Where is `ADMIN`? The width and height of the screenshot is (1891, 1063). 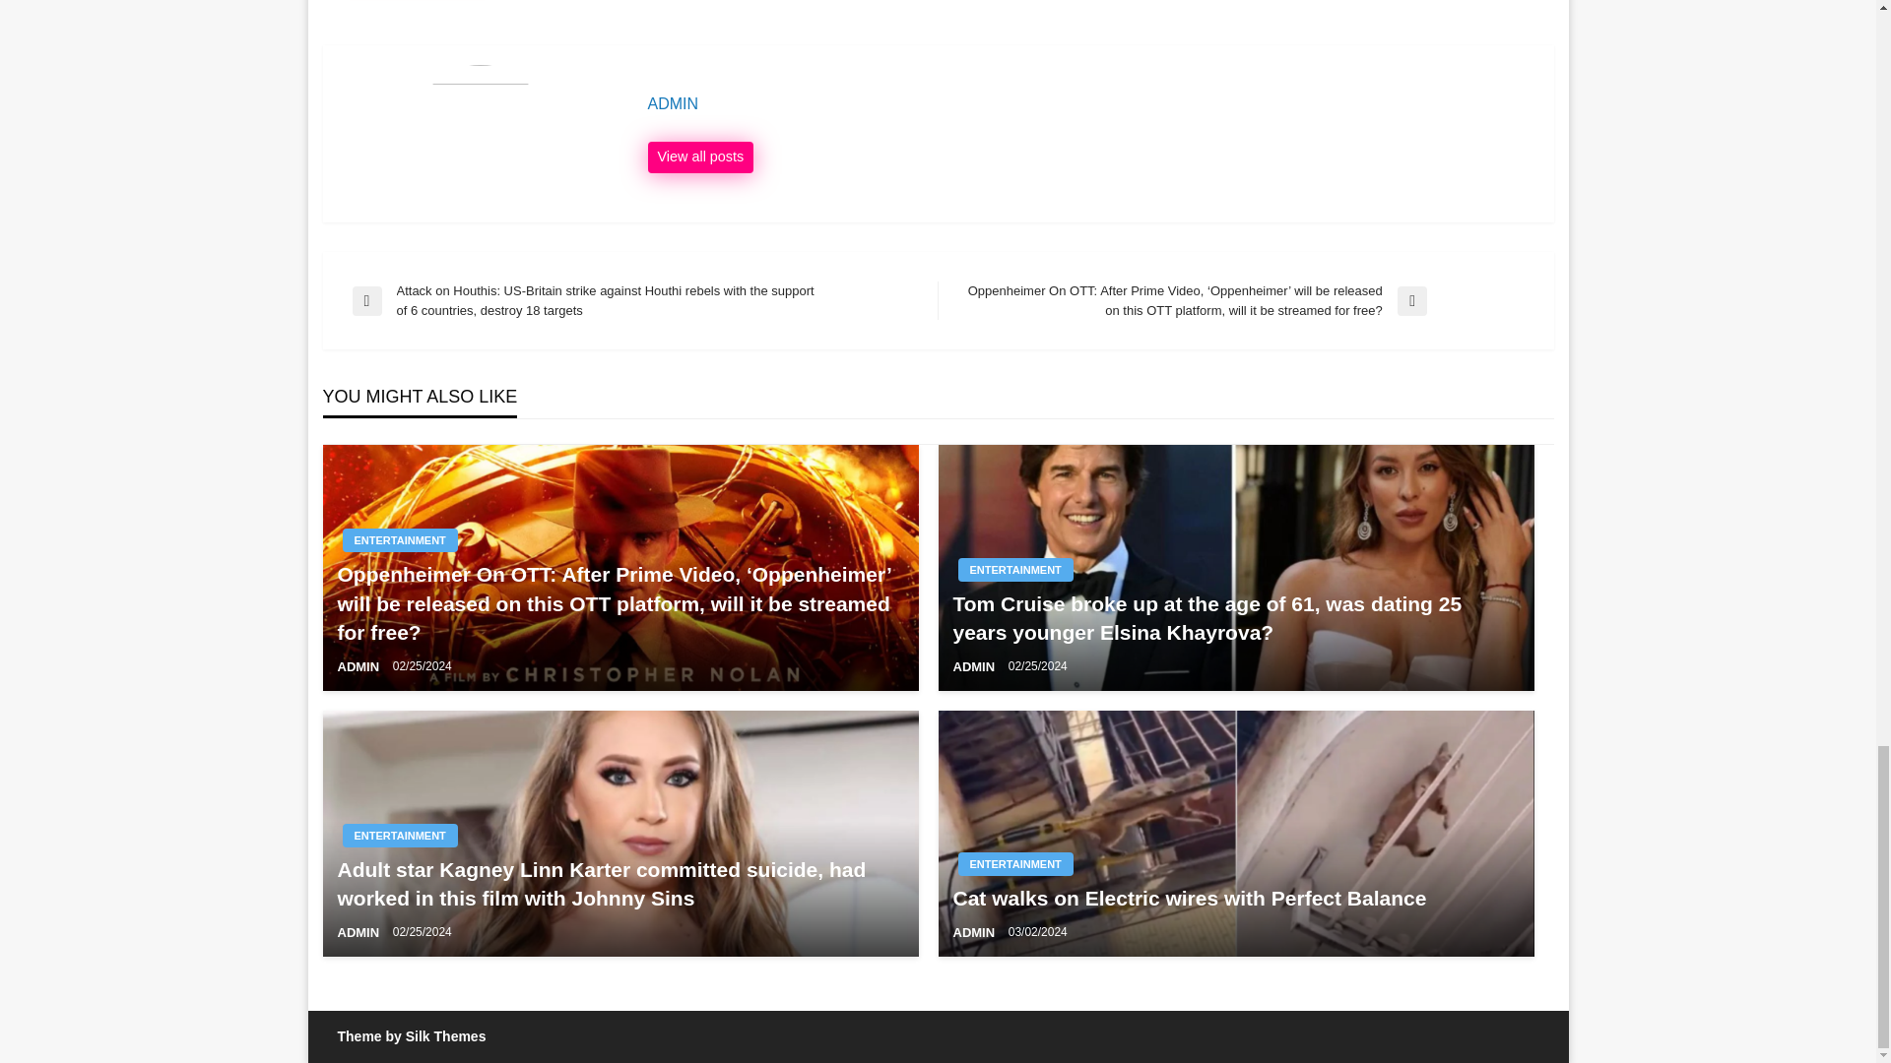
ADMIN is located at coordinates (975, 665).